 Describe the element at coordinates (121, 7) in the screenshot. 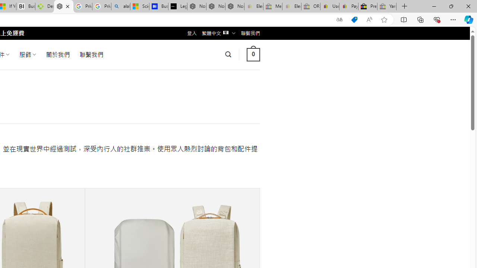

I see `alabama high school quarterback dies - Search` at that location.